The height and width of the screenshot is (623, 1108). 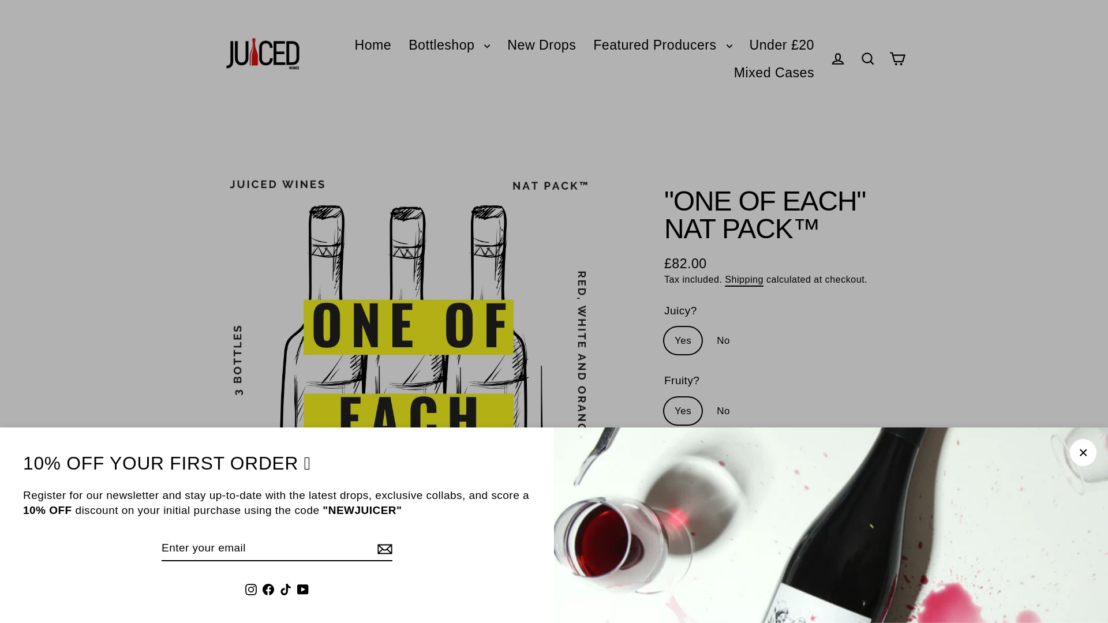 What do you see at coordinates (373, 45) in the screenshot?
I see `Home` at bounding box center [373, 45].